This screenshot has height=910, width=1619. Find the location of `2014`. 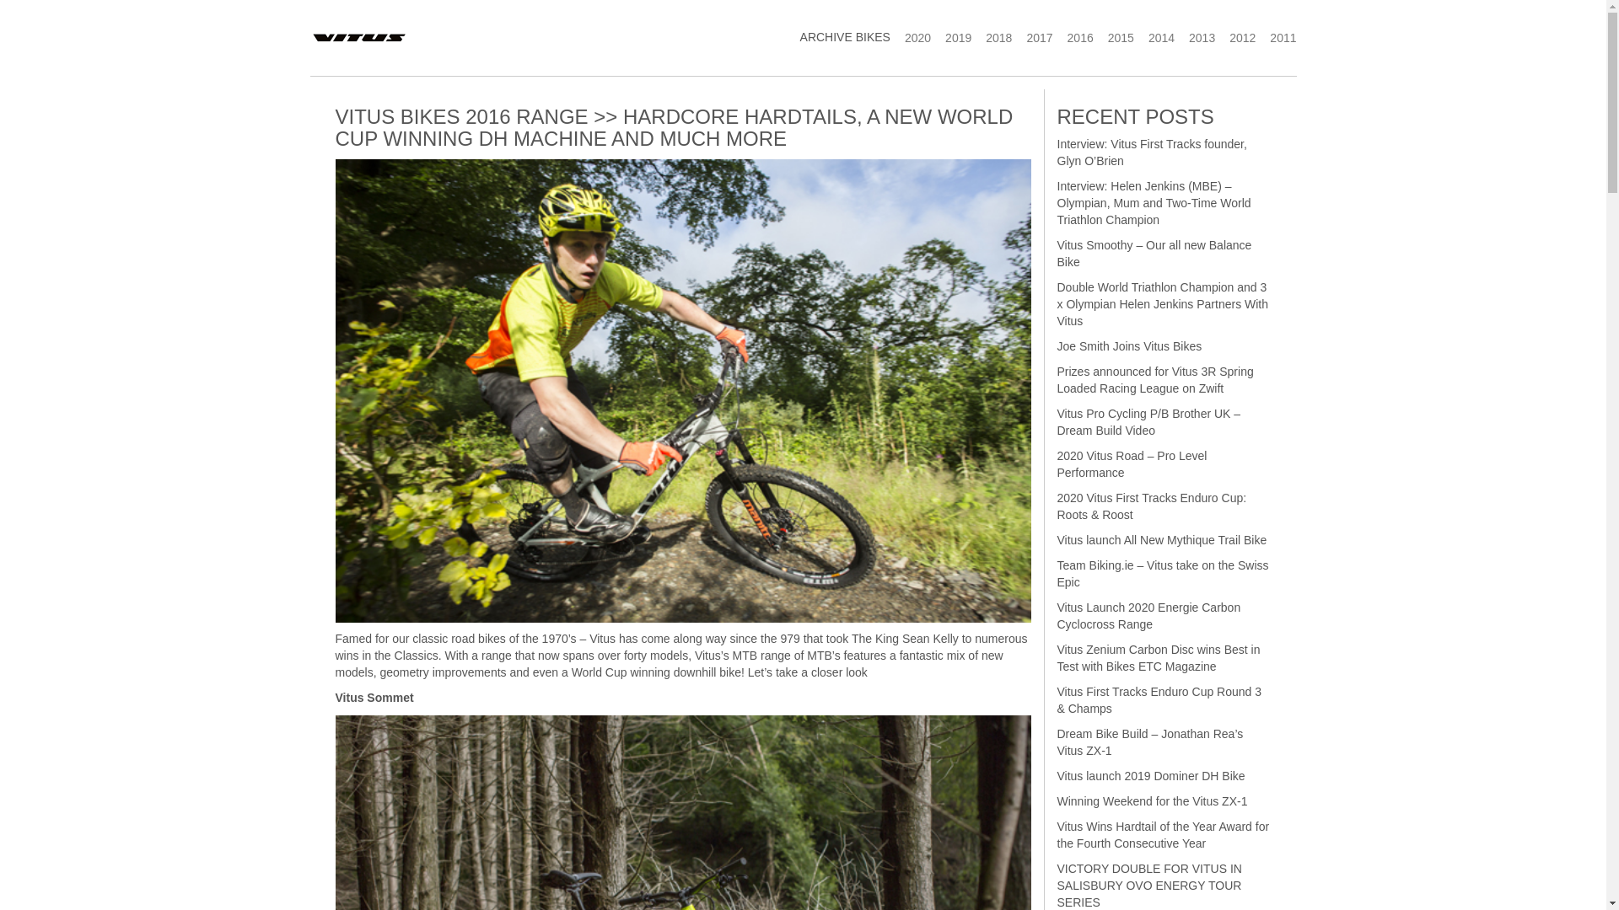

2014 is located at coordinates (1154, 37).